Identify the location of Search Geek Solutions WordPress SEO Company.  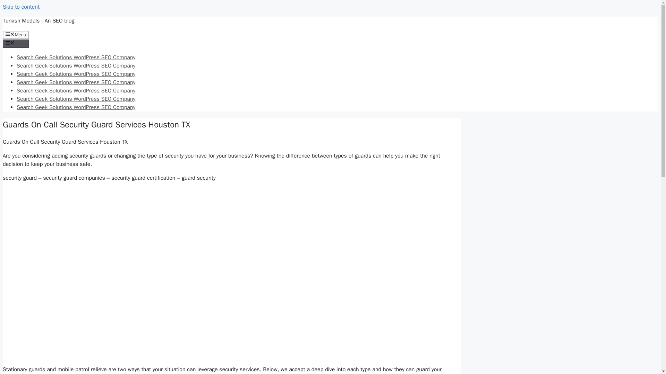
(76, 99).